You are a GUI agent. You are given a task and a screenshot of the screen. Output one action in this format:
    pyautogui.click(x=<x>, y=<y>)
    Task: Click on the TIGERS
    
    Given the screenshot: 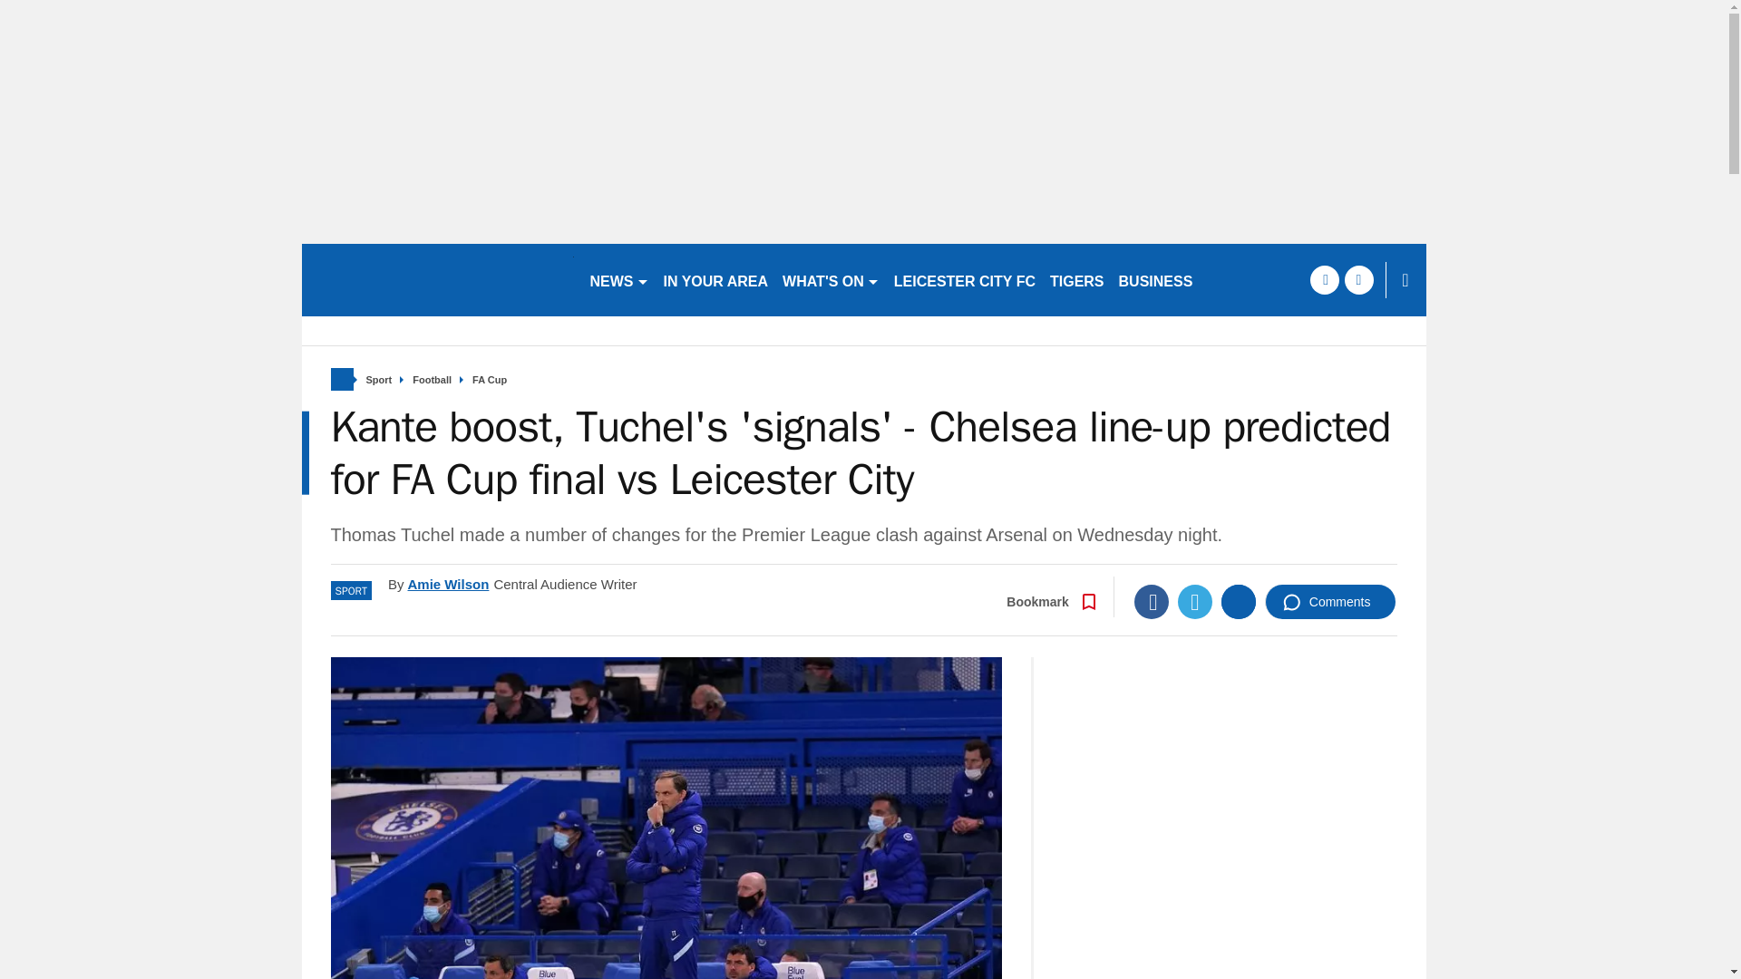 What is the action you would take?
    pyautogui.click(x=1077, y=279)
    